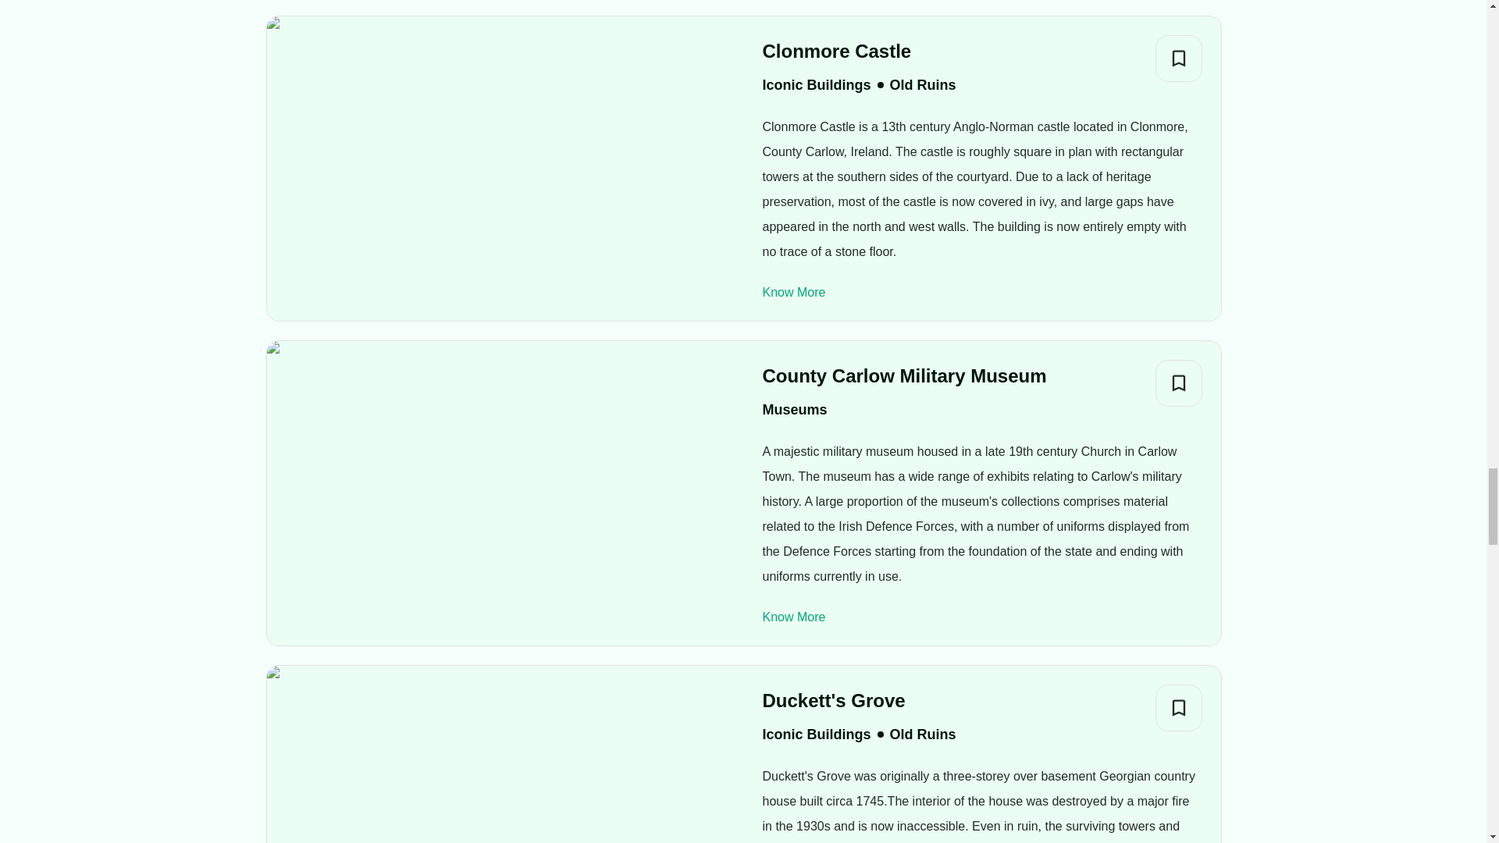 Image resolution: width=1499 pixels, height=843 pixels. Describe the element at coordinates (1179, 382) in the screenshot. I see `Add to Bucket List` at that location.